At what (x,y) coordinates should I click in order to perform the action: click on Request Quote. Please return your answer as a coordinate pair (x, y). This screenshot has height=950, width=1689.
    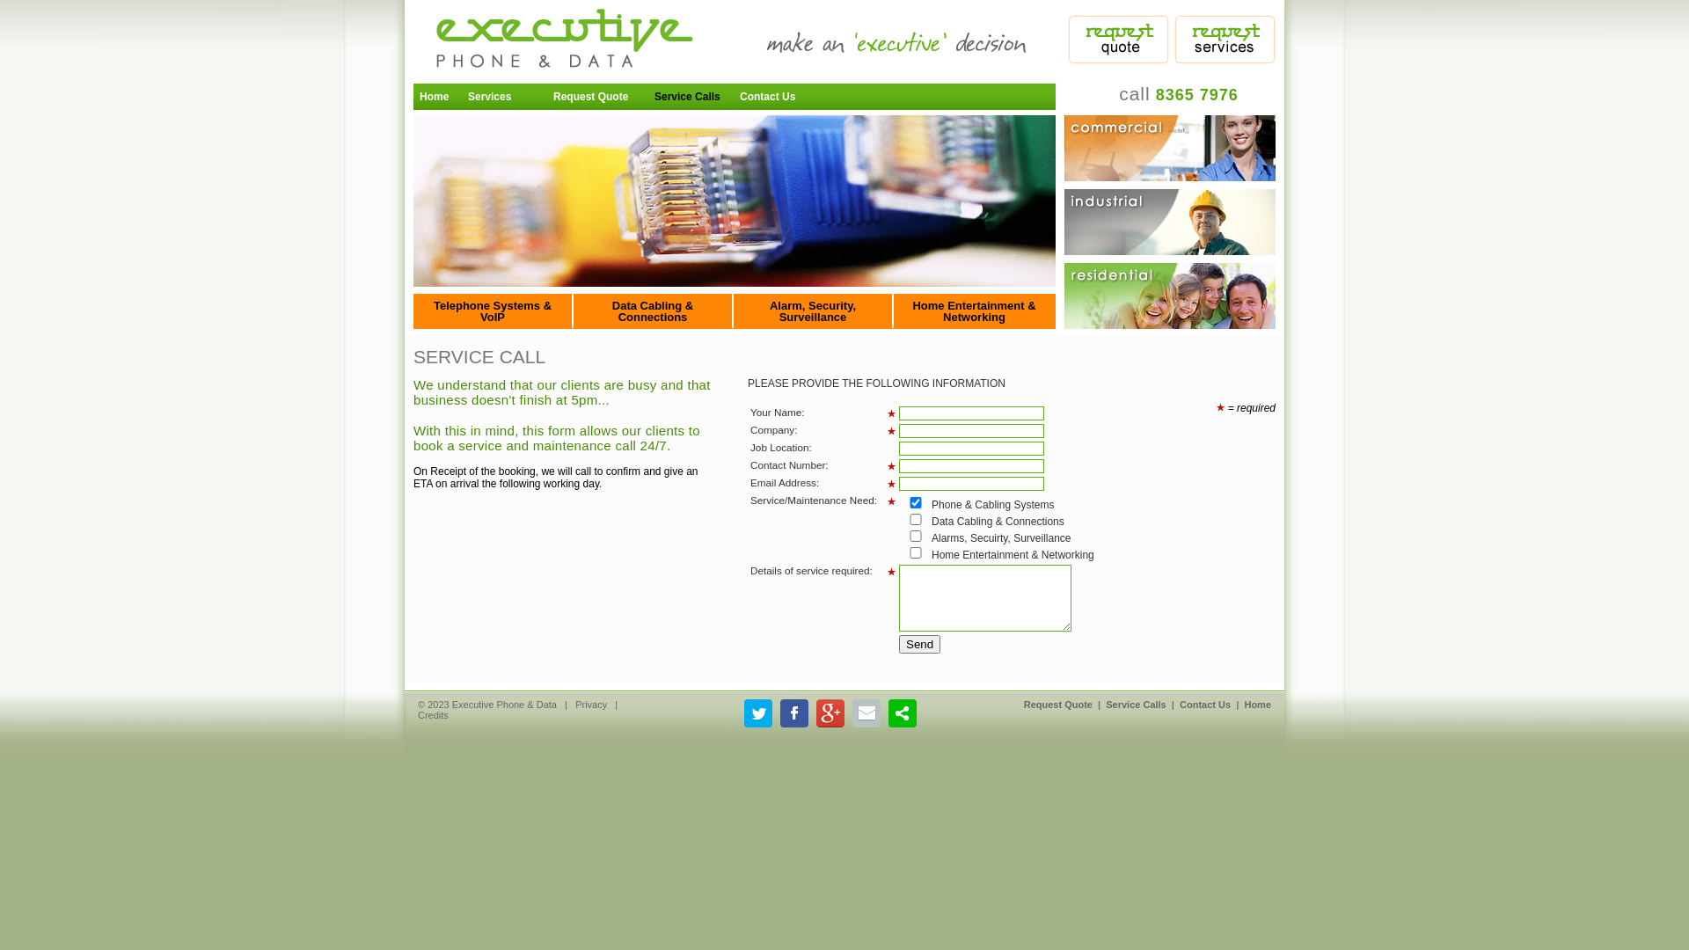
    Looking at the image, I should click on (598, 95).